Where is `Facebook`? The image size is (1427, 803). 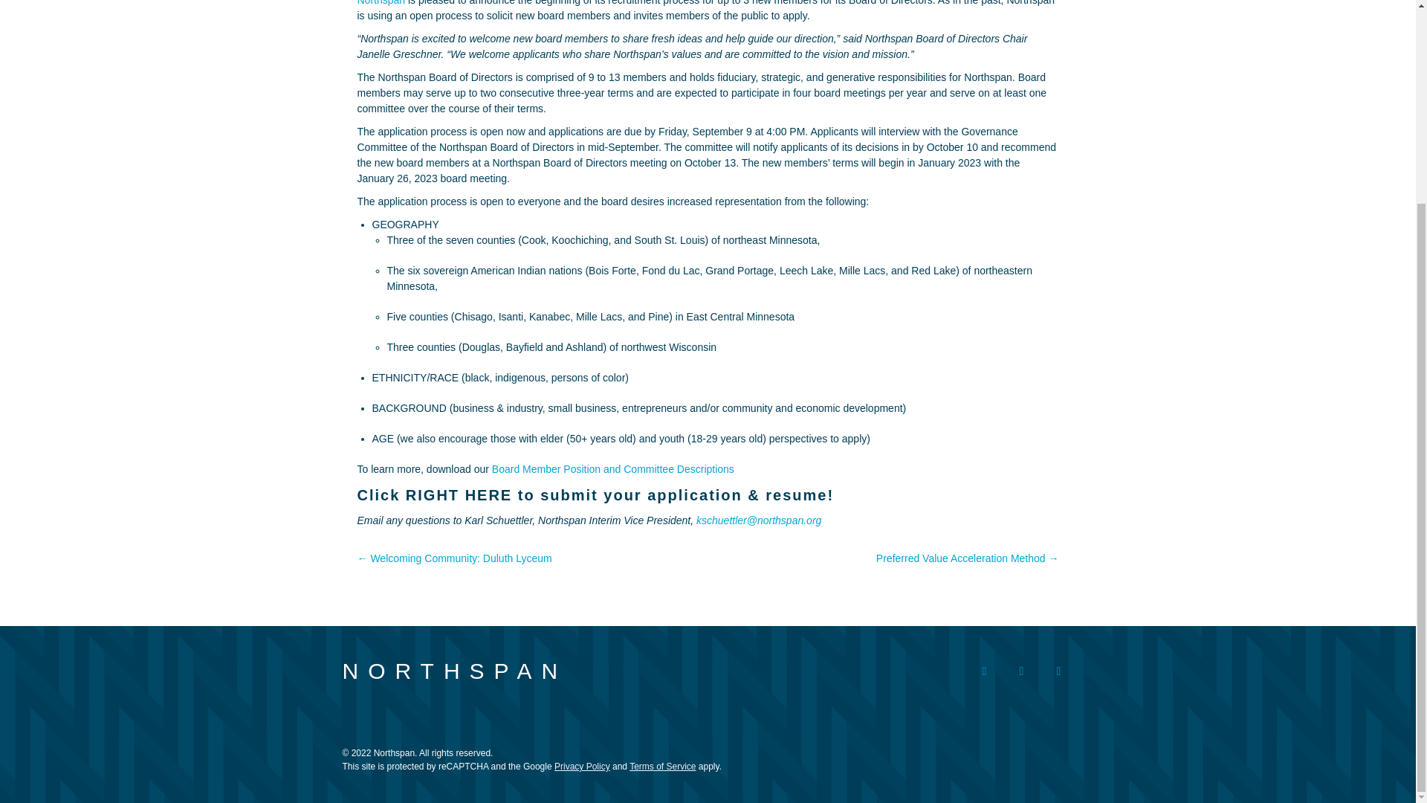 Facebook is located at coordinates (984, 671).